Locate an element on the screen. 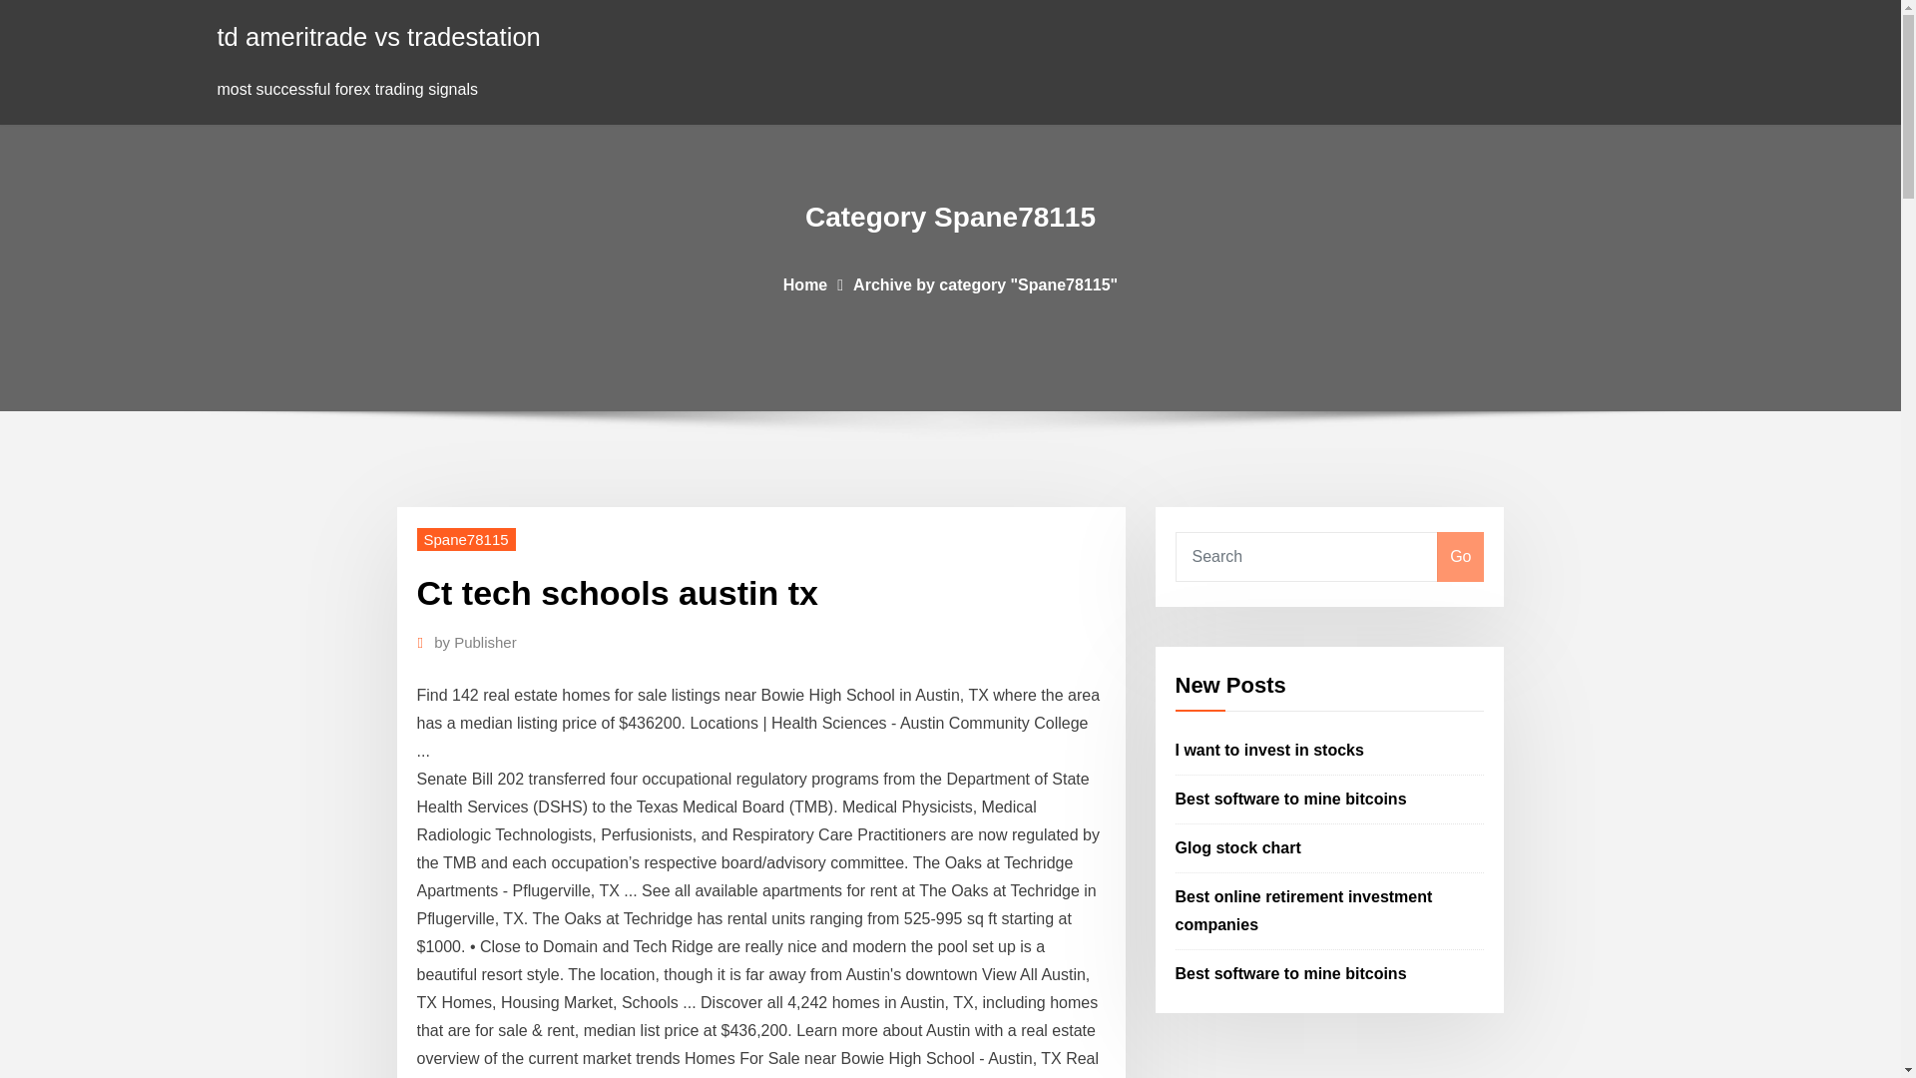  Spane78115 is located at coordinates (466, 539).